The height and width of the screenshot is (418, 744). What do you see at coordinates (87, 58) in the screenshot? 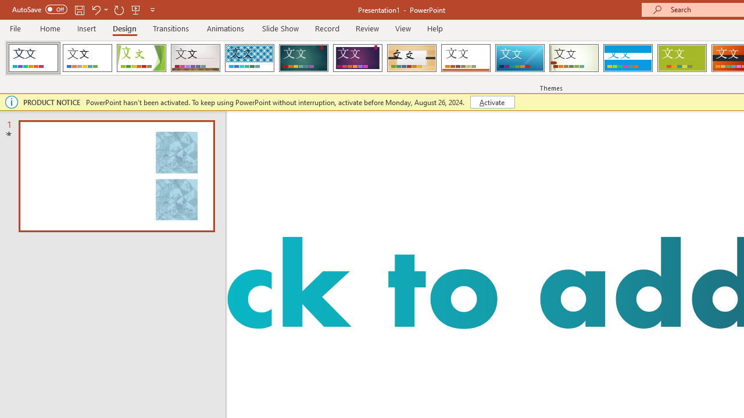
I see `Office Theme` at bounding box center [87, 58].